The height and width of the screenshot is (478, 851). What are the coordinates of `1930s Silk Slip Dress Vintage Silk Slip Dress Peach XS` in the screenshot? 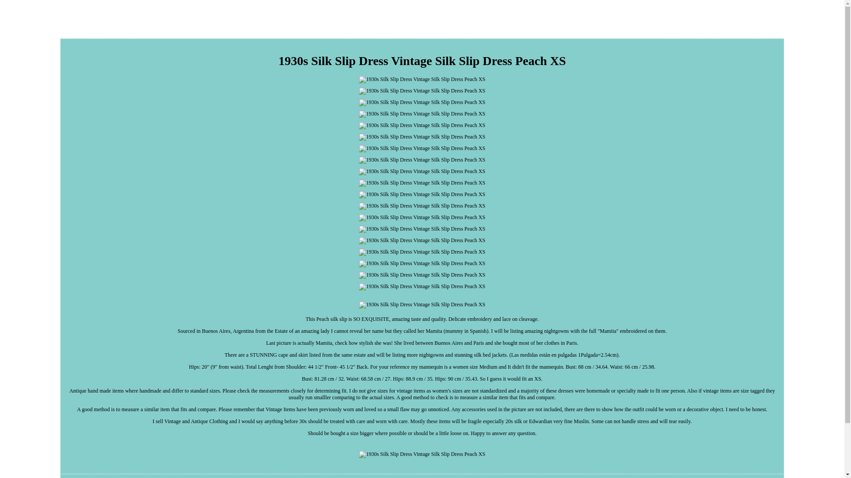 It's located at (422, 275).